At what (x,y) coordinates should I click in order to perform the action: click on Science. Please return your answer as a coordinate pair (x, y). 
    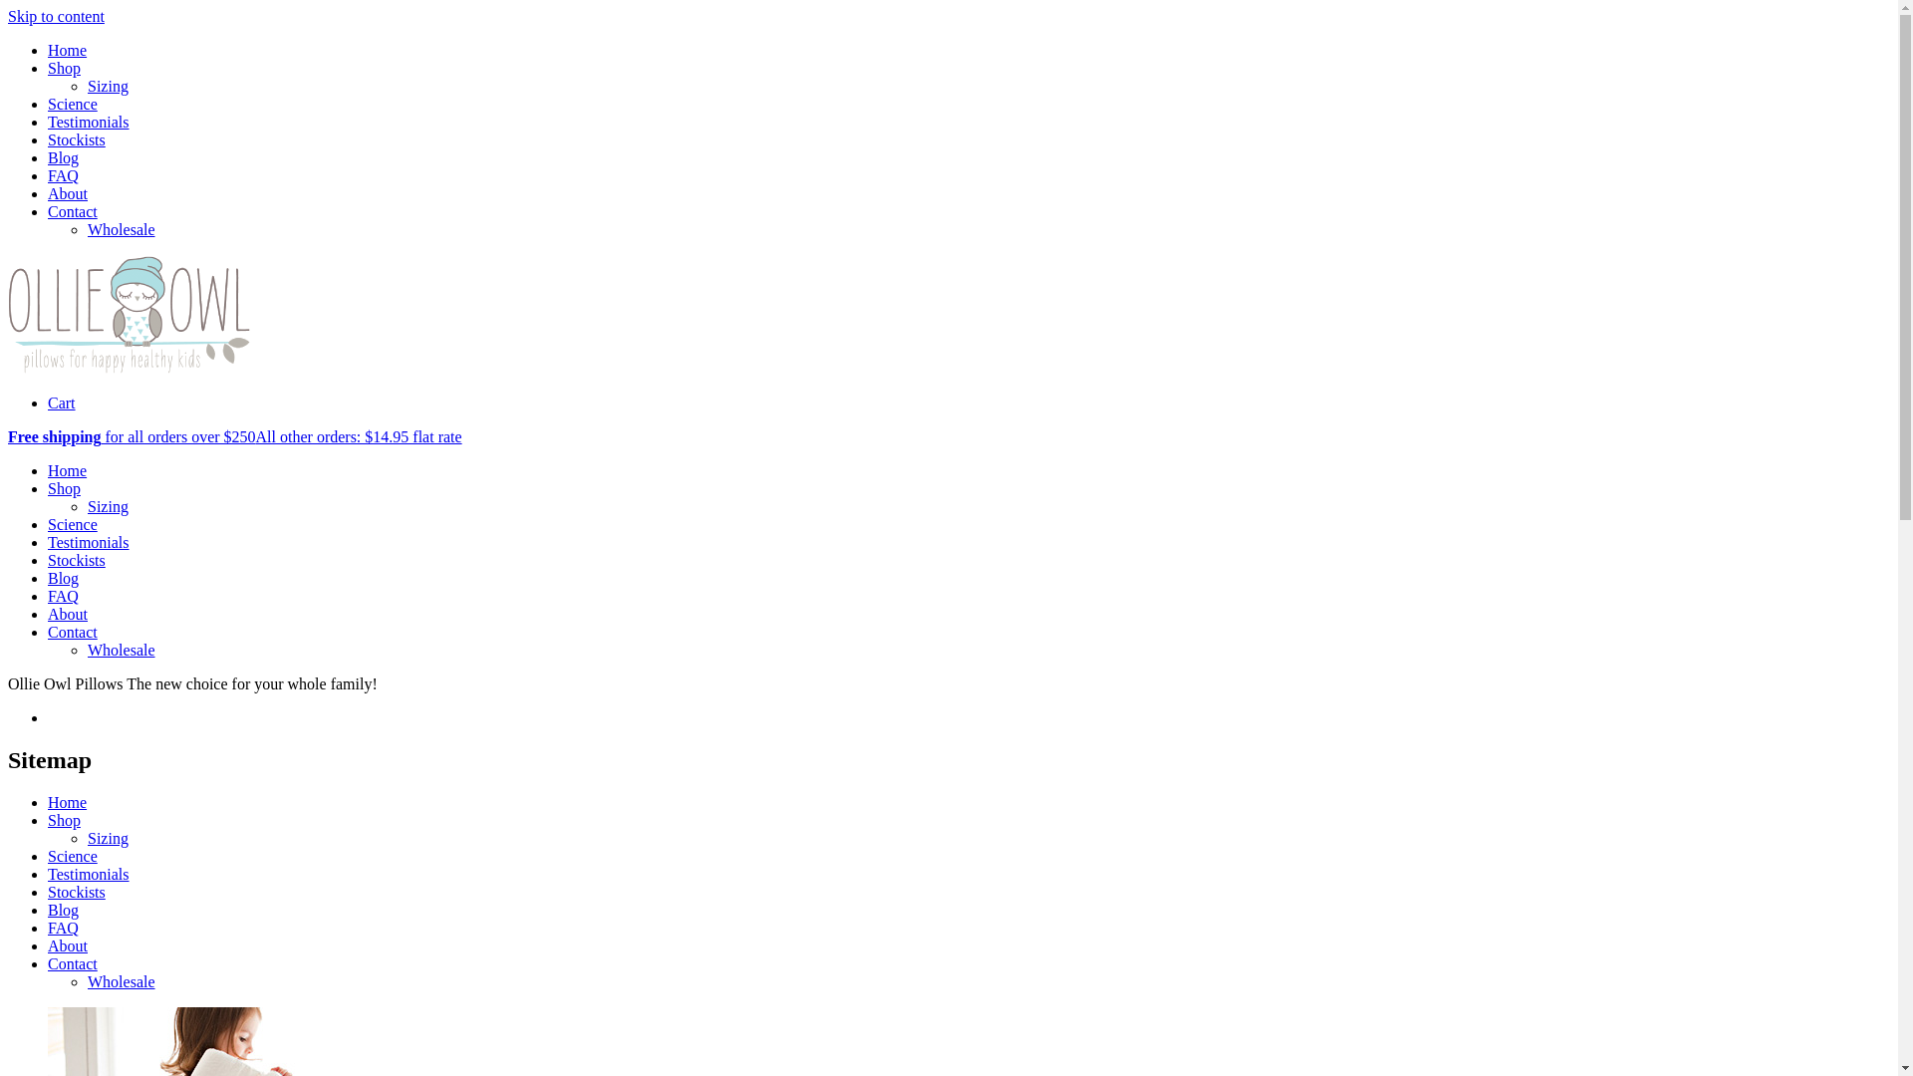
    Looking at the image, I should click on (73, 524).